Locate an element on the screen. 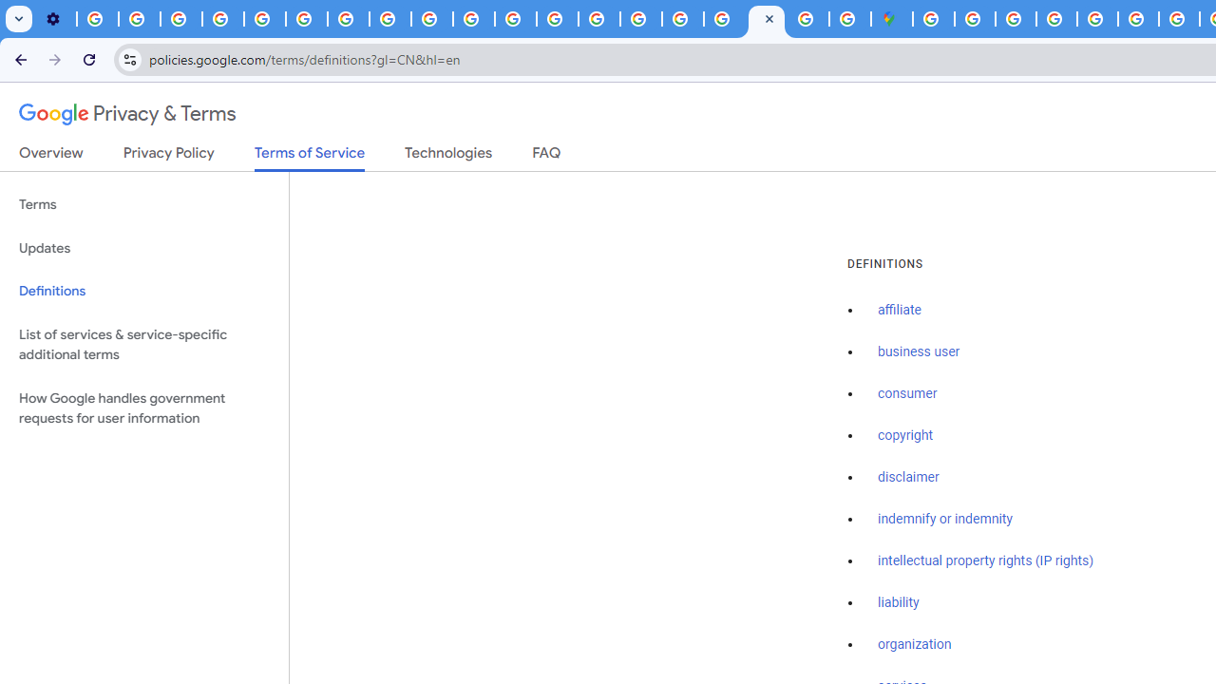 The width and height of the screenshot is (1216, 684). organization is located at coordinates (915, 645).